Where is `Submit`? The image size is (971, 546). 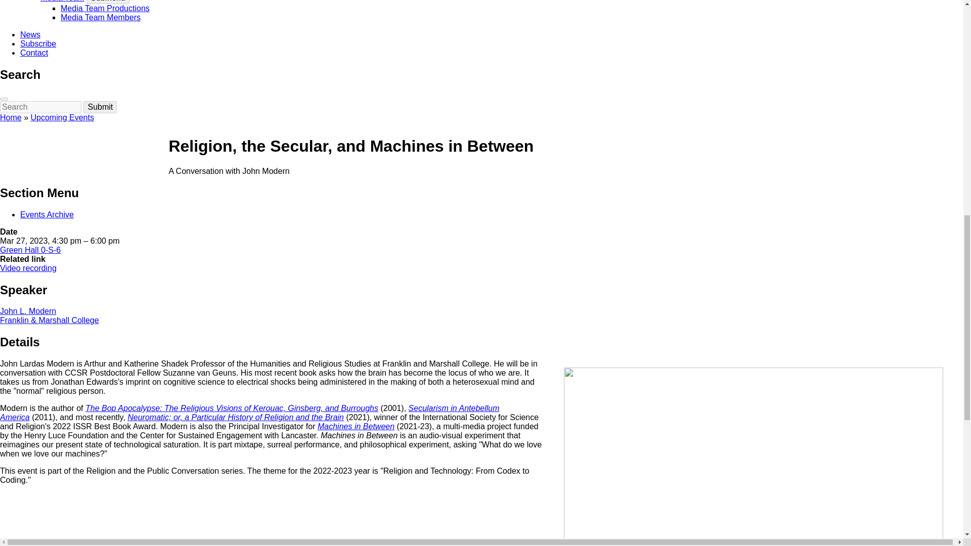
Submit is located at coordinates (100, 107).